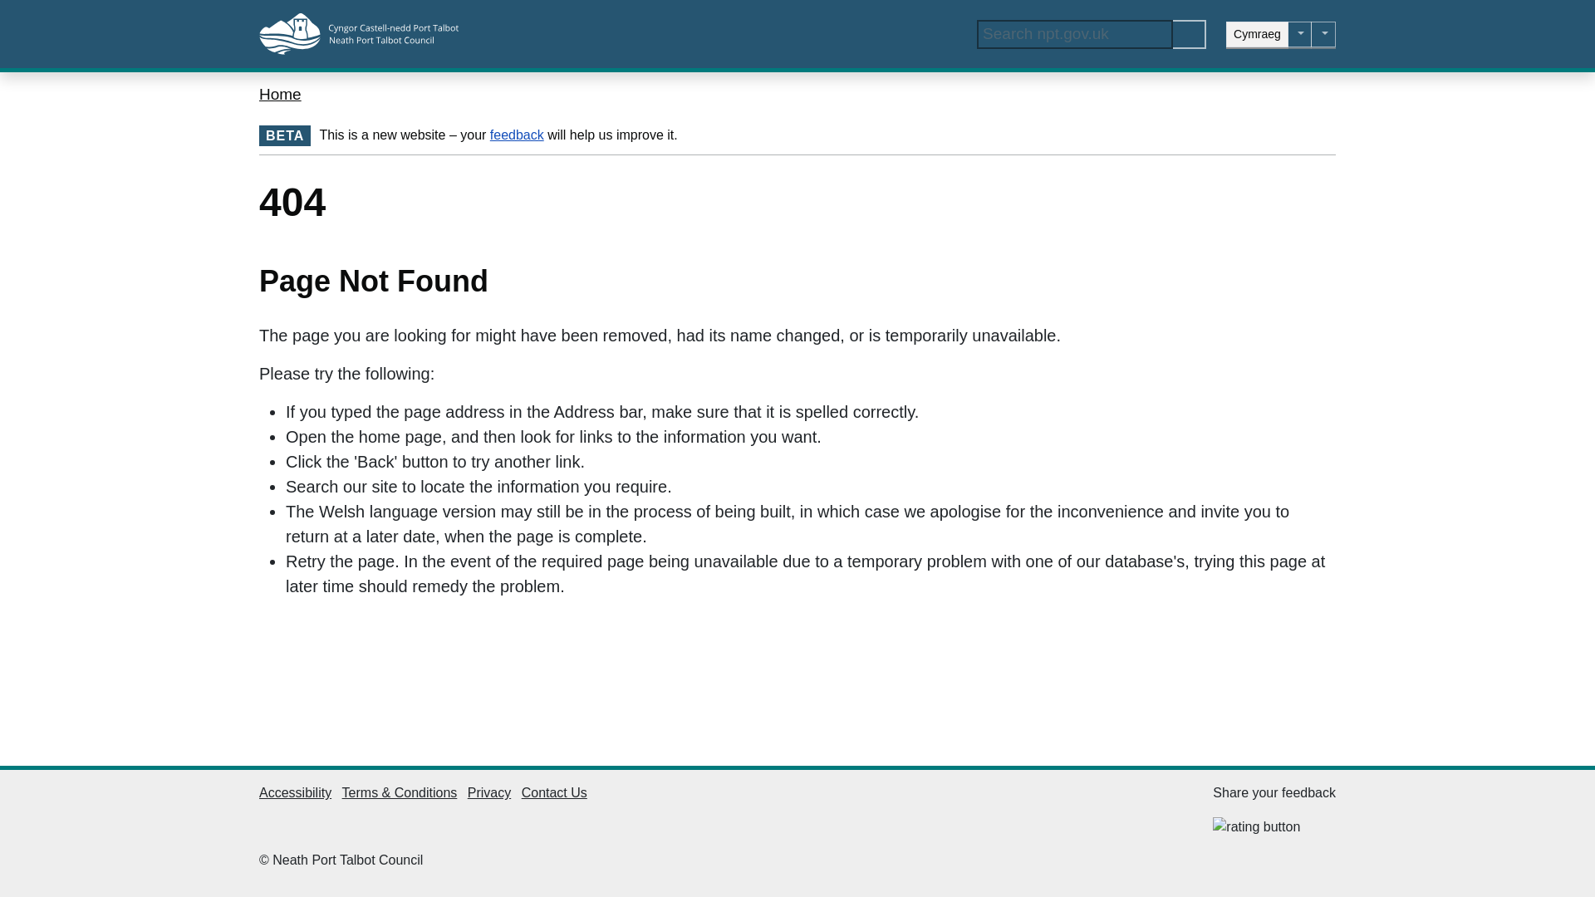 The width and height of the screenshot is (1595, 897). What do you see at coordinates (1258, 34) in the screenshot?
I see `Cymraeg` at bounding box center [1258, 34].